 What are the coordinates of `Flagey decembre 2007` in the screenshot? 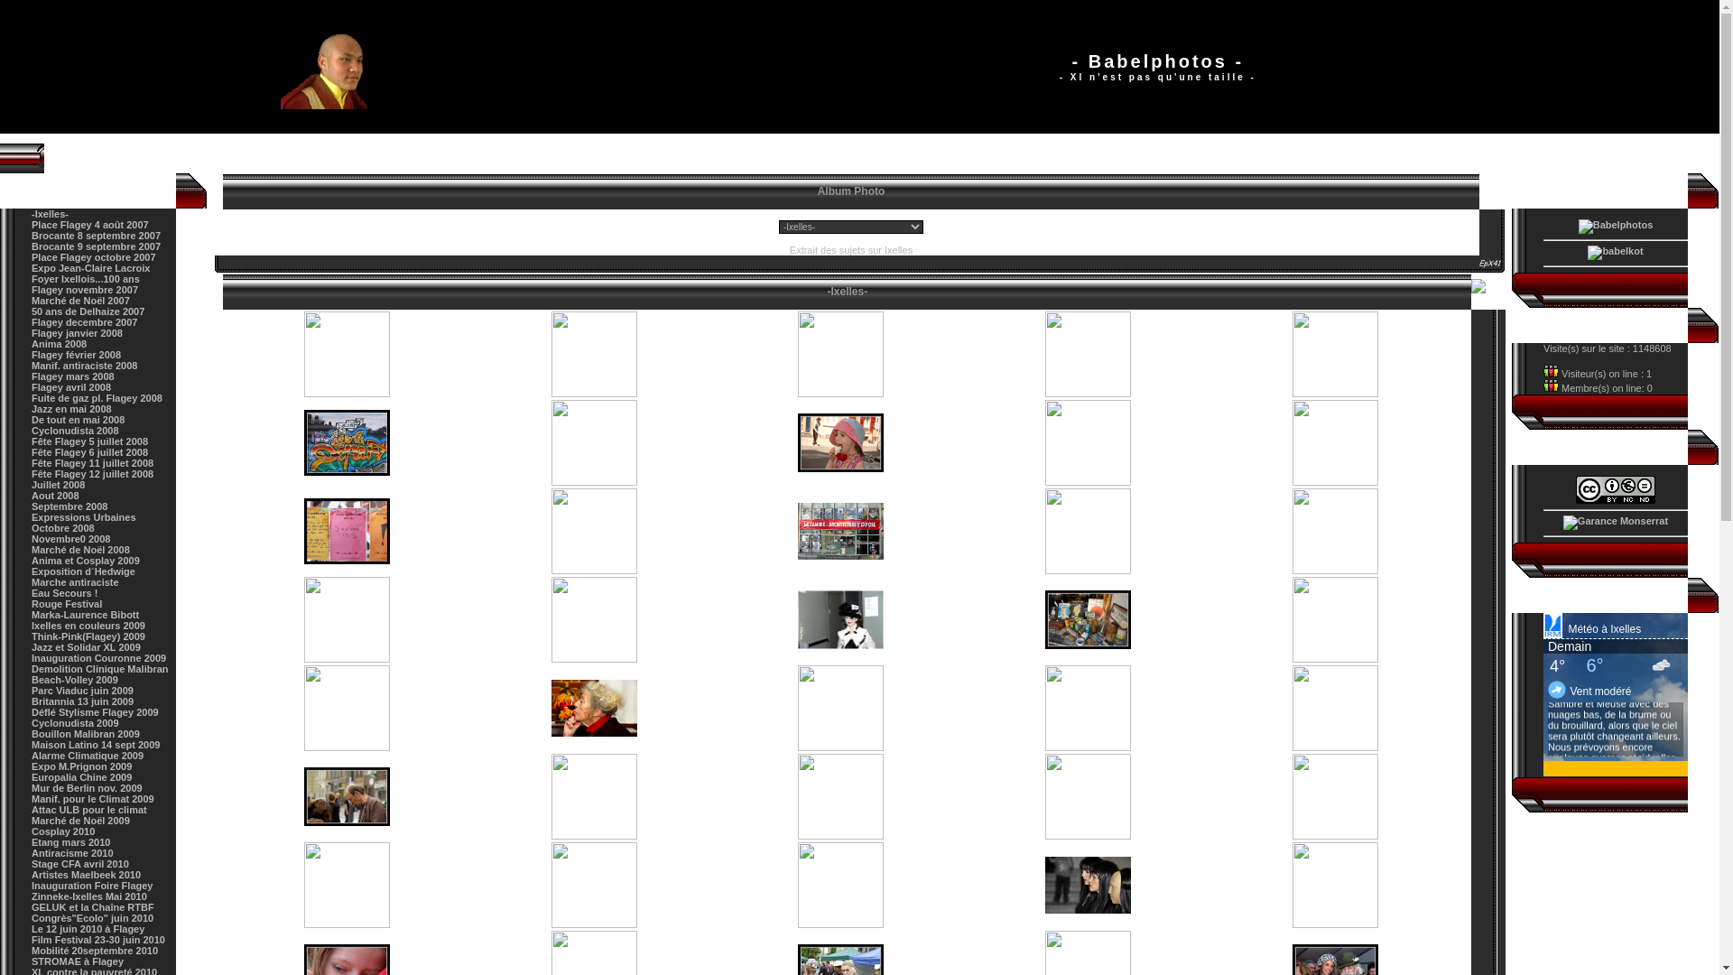 It's located at (85, 322).